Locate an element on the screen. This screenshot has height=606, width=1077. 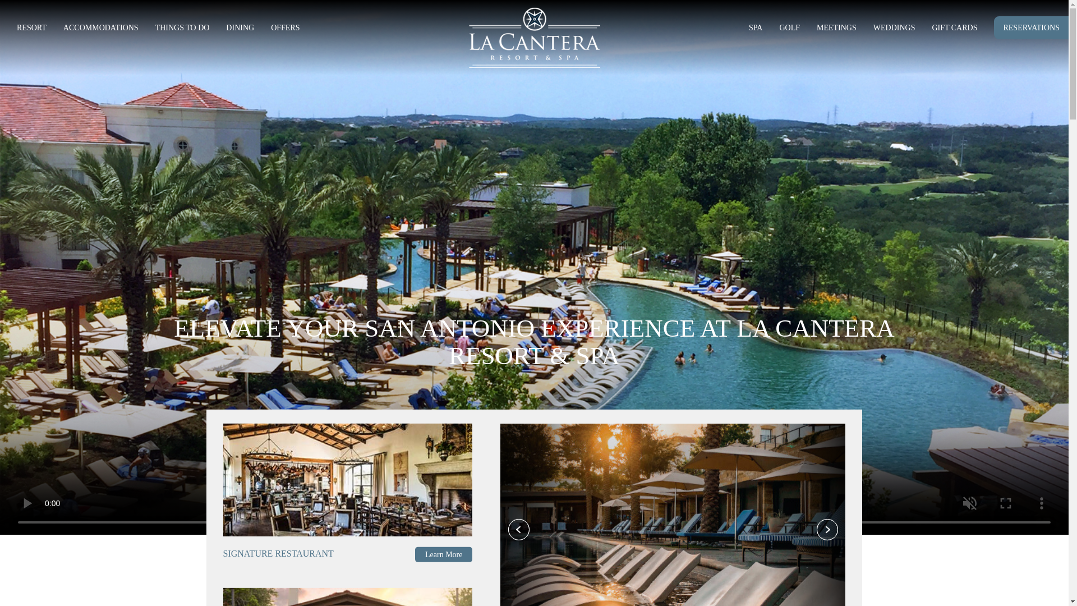
WEDDINGS is located at coordinates (894, 29).